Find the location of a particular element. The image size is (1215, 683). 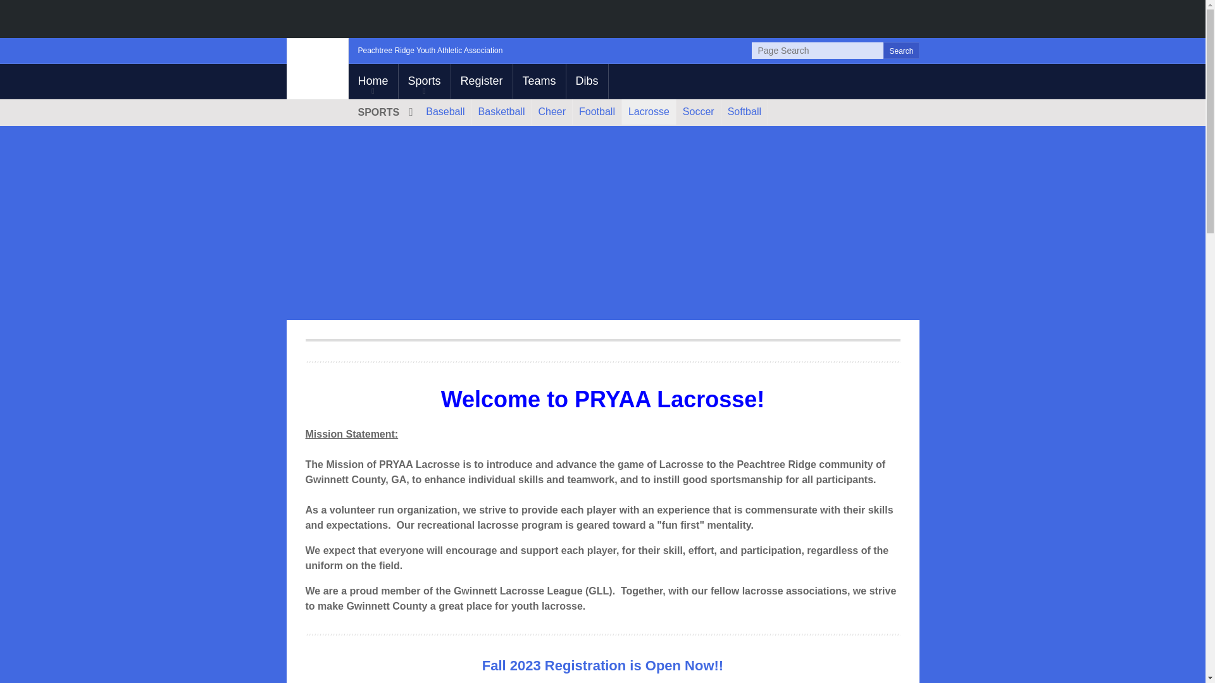

click to go to 'Teams' is located at coordinates (539, 81).